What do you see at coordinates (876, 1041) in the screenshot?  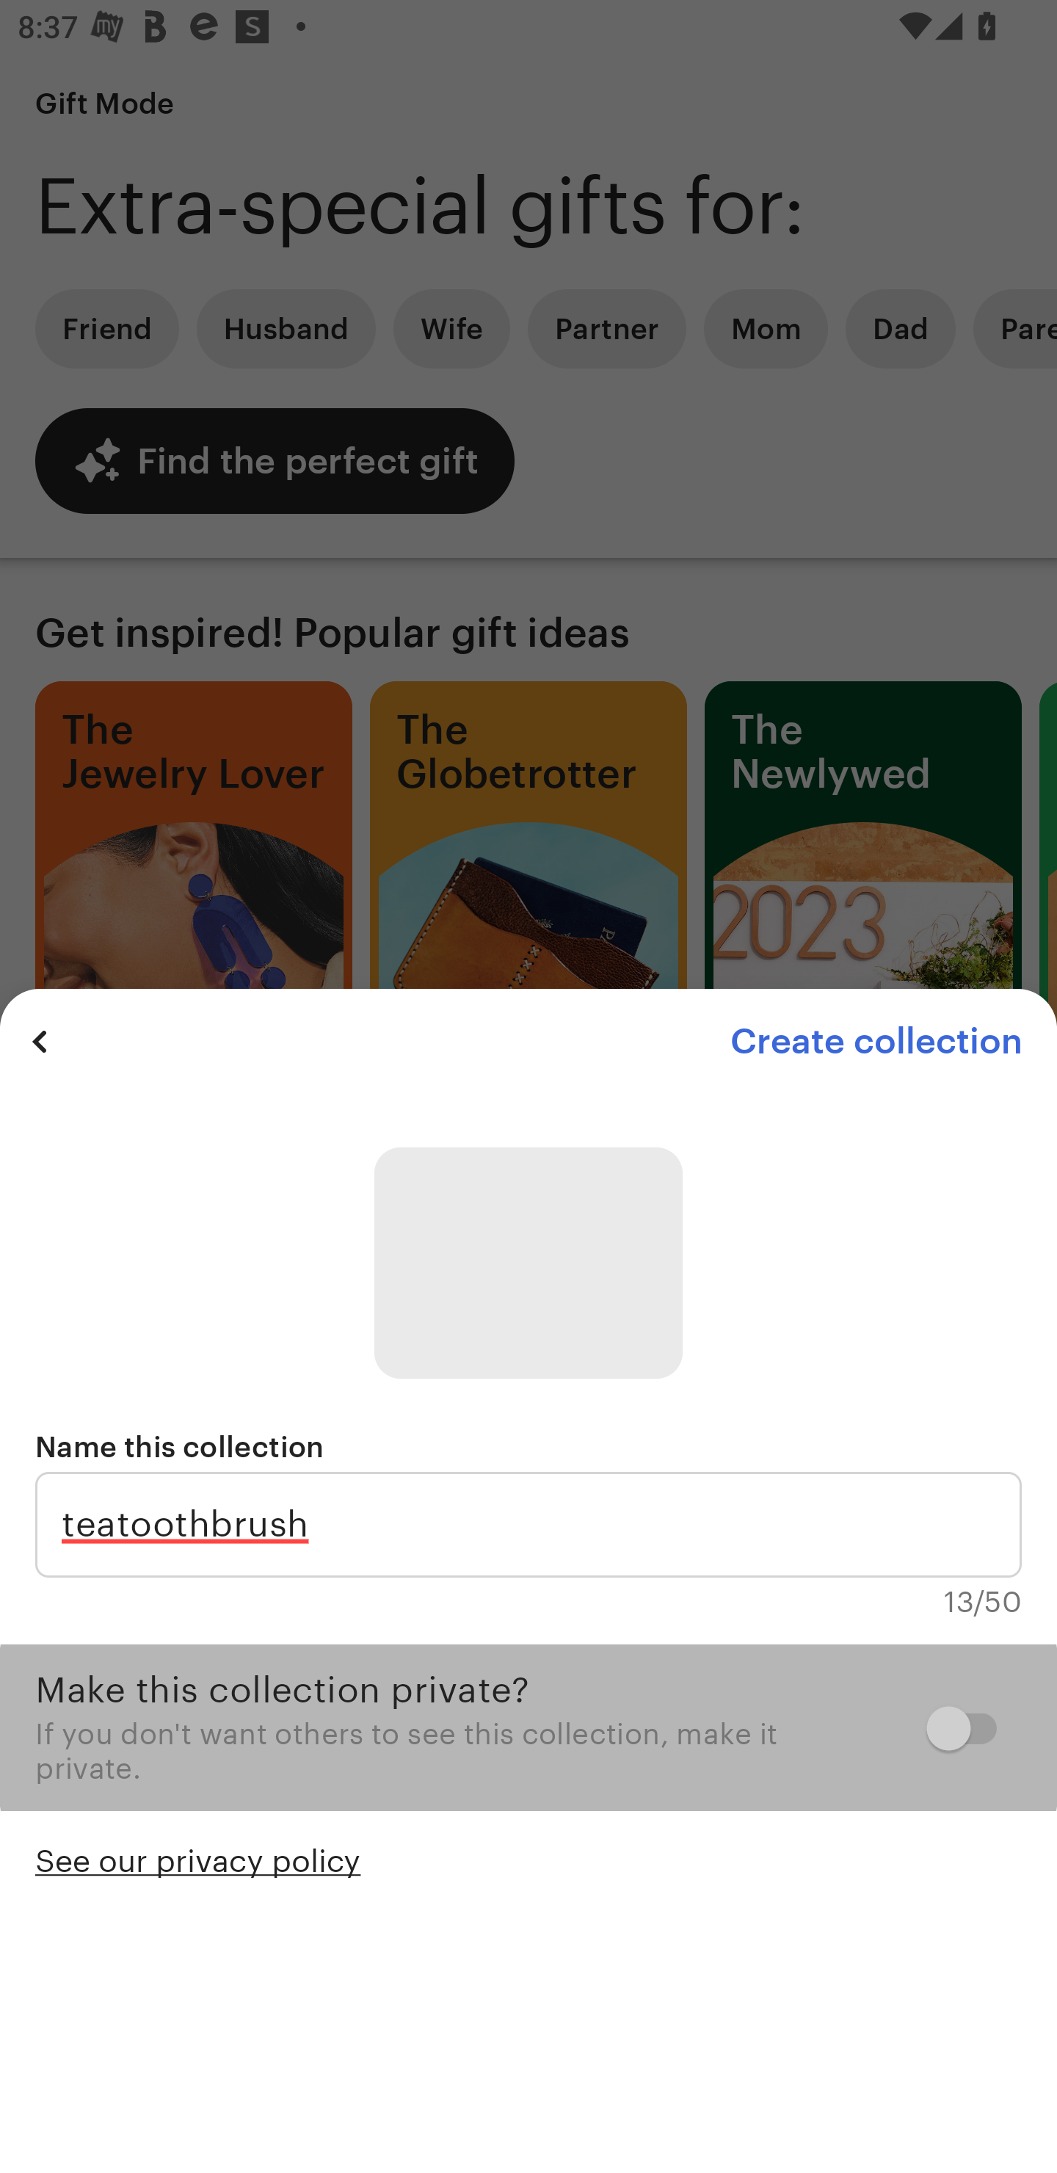 I see `Create collection` at bounding box center [876, 1041].